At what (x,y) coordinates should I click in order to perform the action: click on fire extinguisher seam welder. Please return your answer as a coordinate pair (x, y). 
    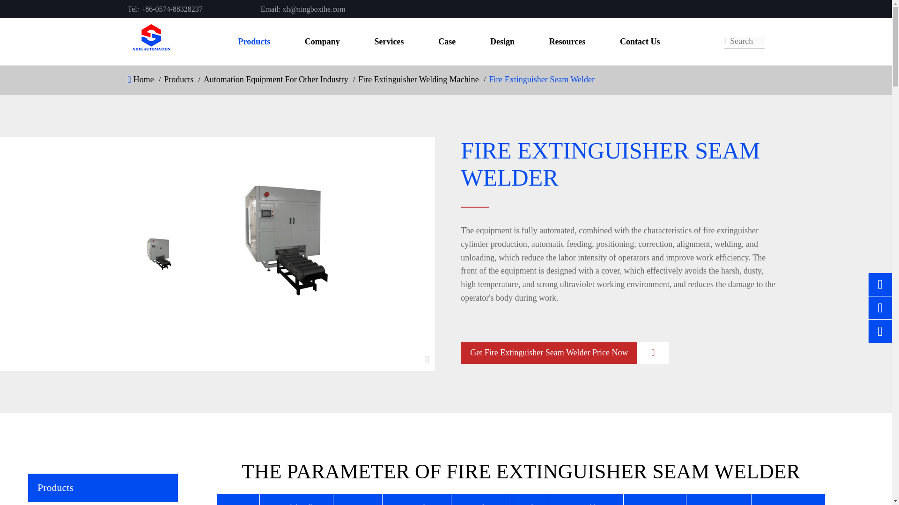
    Looking at the image, I should click on (159, 253).